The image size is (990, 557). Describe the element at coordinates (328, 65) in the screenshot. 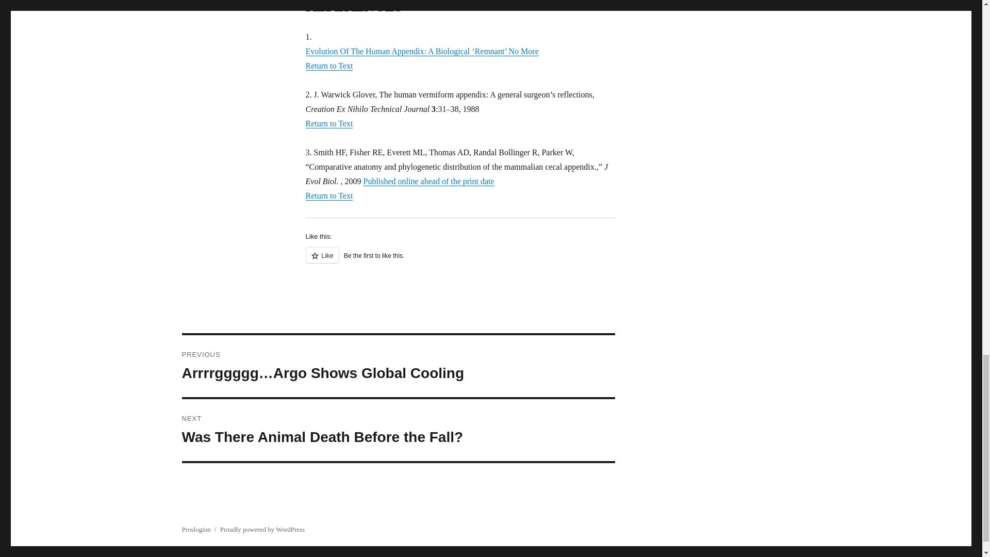

I see `Return to Text` at that location.